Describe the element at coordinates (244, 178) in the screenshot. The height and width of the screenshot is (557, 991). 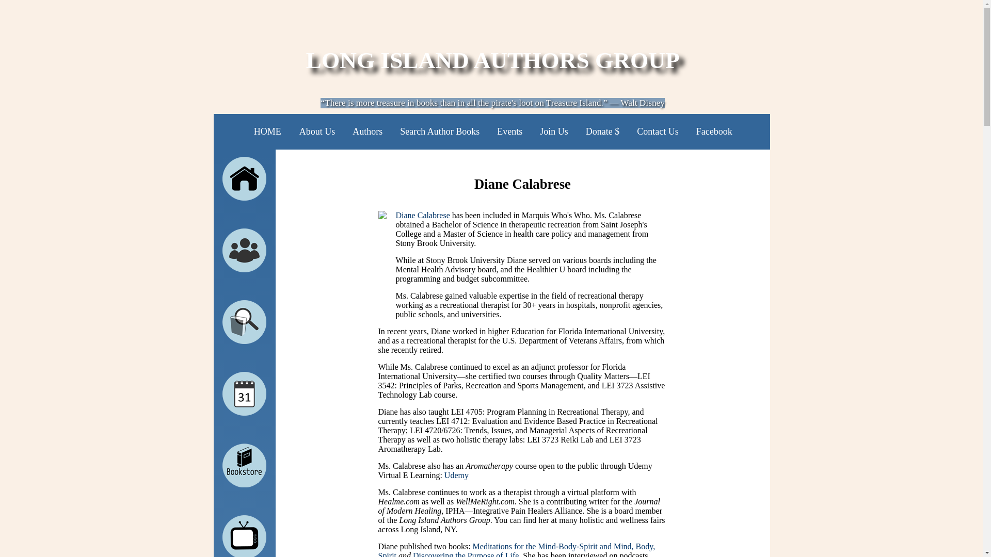
I see `Home Page` at that location.